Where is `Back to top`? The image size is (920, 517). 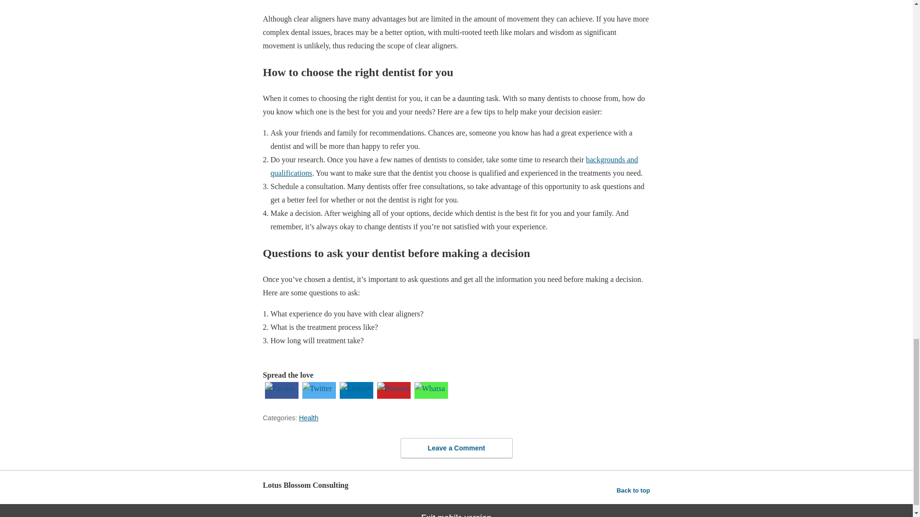
Back to top is located at coordinates (633, 490).